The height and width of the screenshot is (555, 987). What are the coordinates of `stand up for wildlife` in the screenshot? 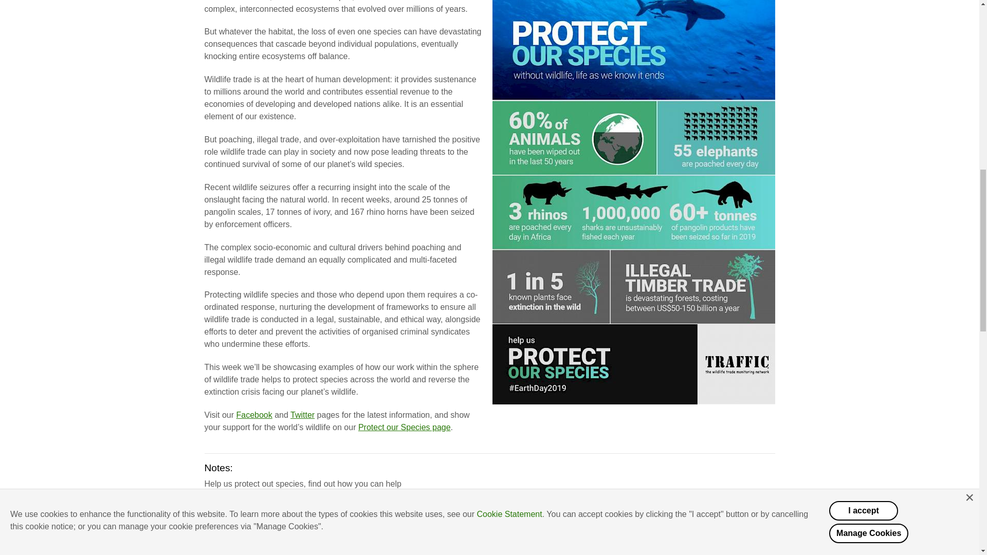 It's located at (262, 513).